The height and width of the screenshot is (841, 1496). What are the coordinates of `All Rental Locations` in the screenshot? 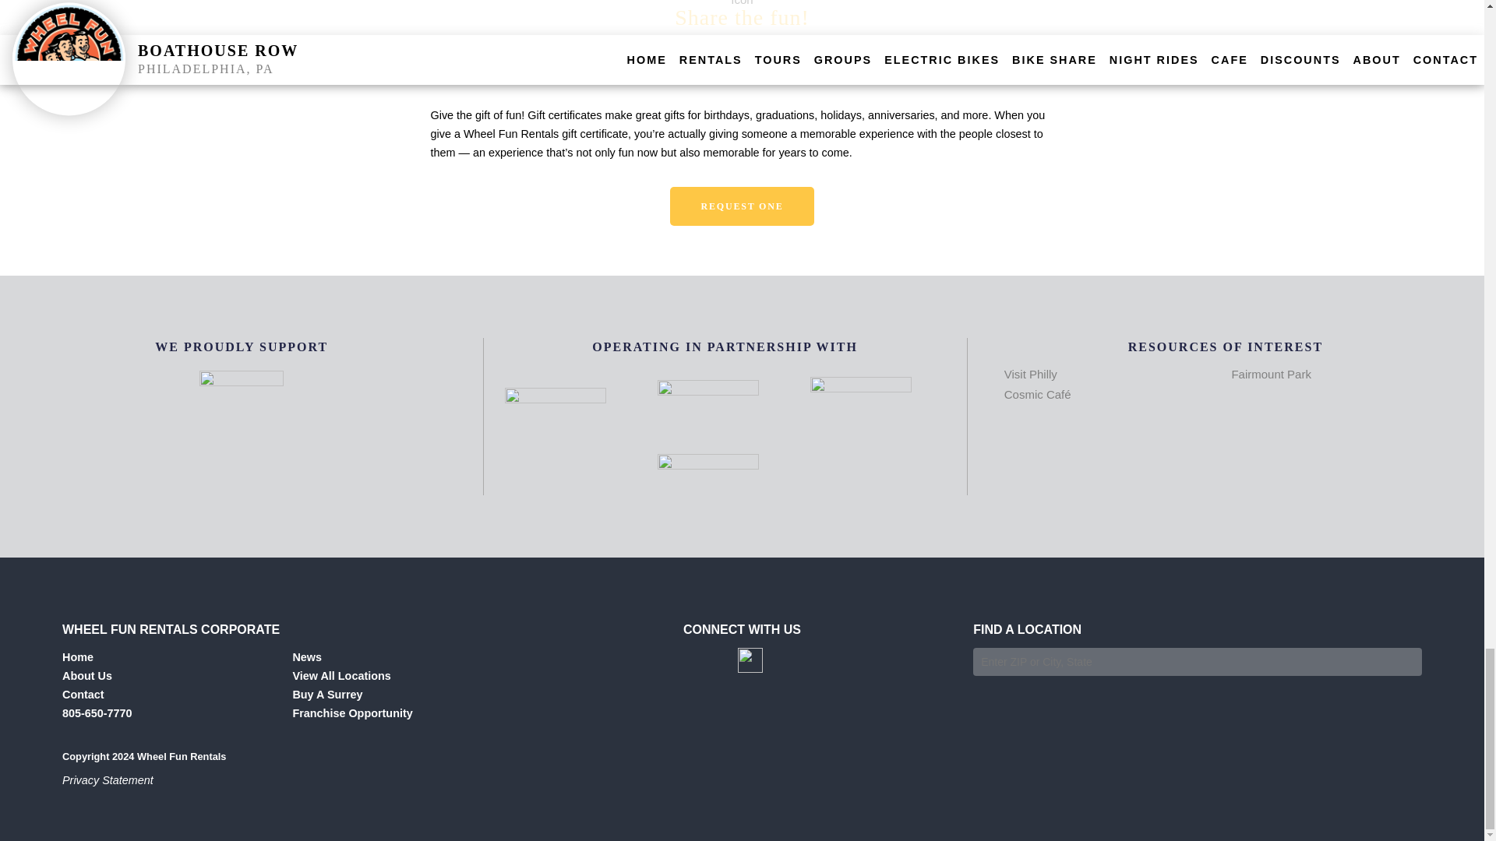 It's located at (341, 675).